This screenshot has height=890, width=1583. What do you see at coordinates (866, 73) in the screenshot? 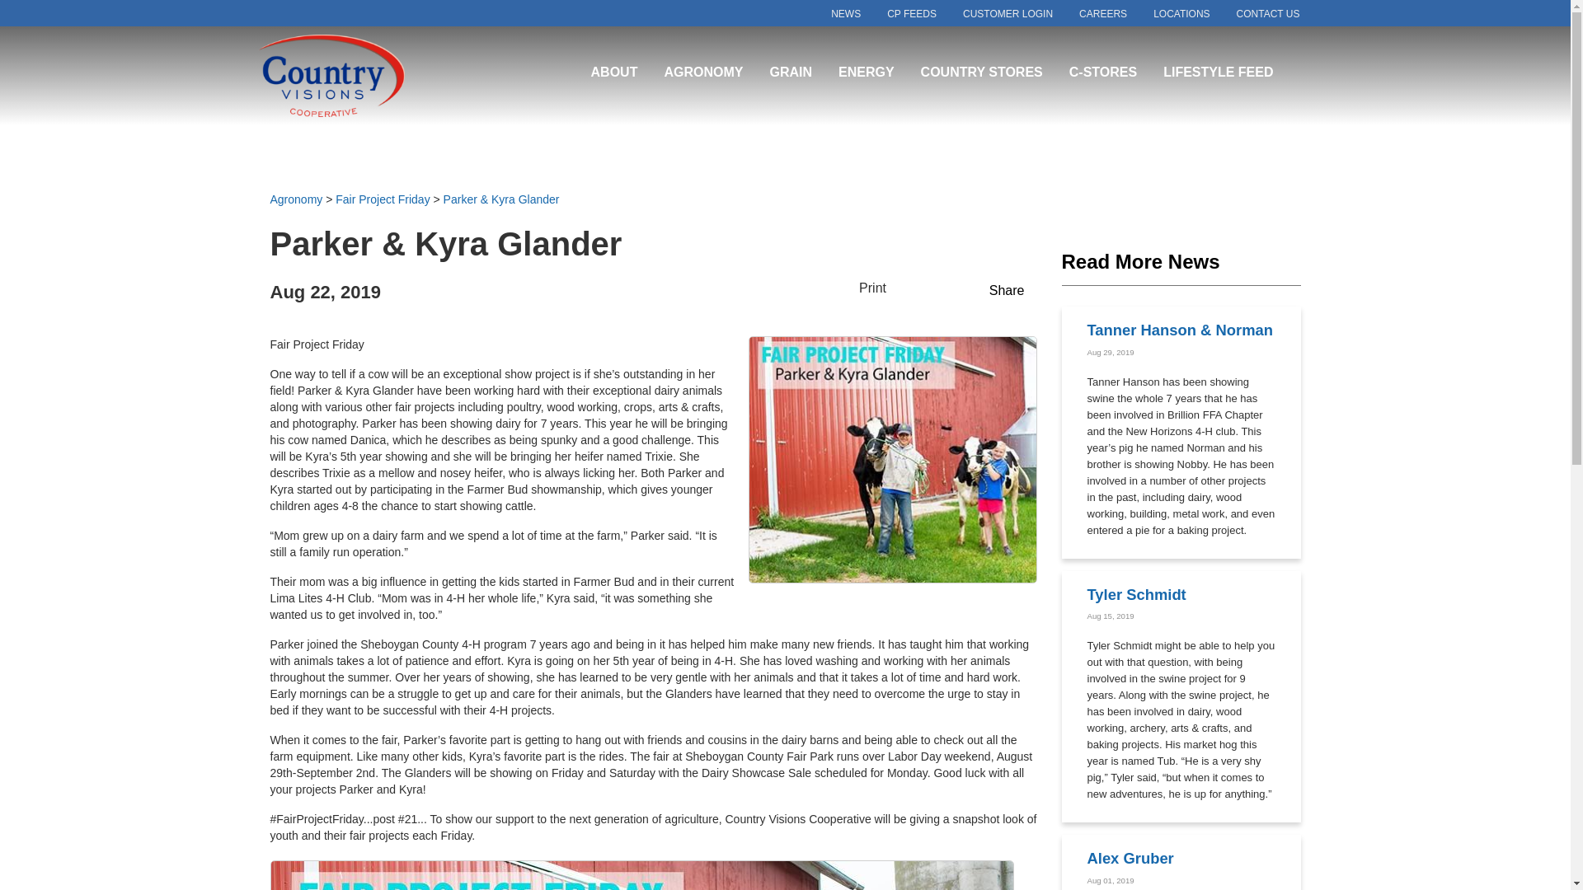
I see `ENERGY` at bounding box center [866, 73].